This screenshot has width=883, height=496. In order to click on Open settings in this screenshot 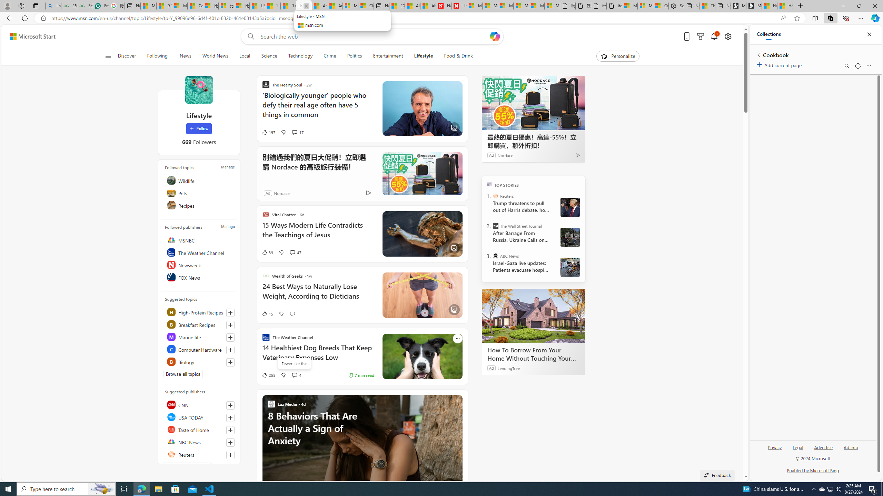, I will do `click(727, 37)`.